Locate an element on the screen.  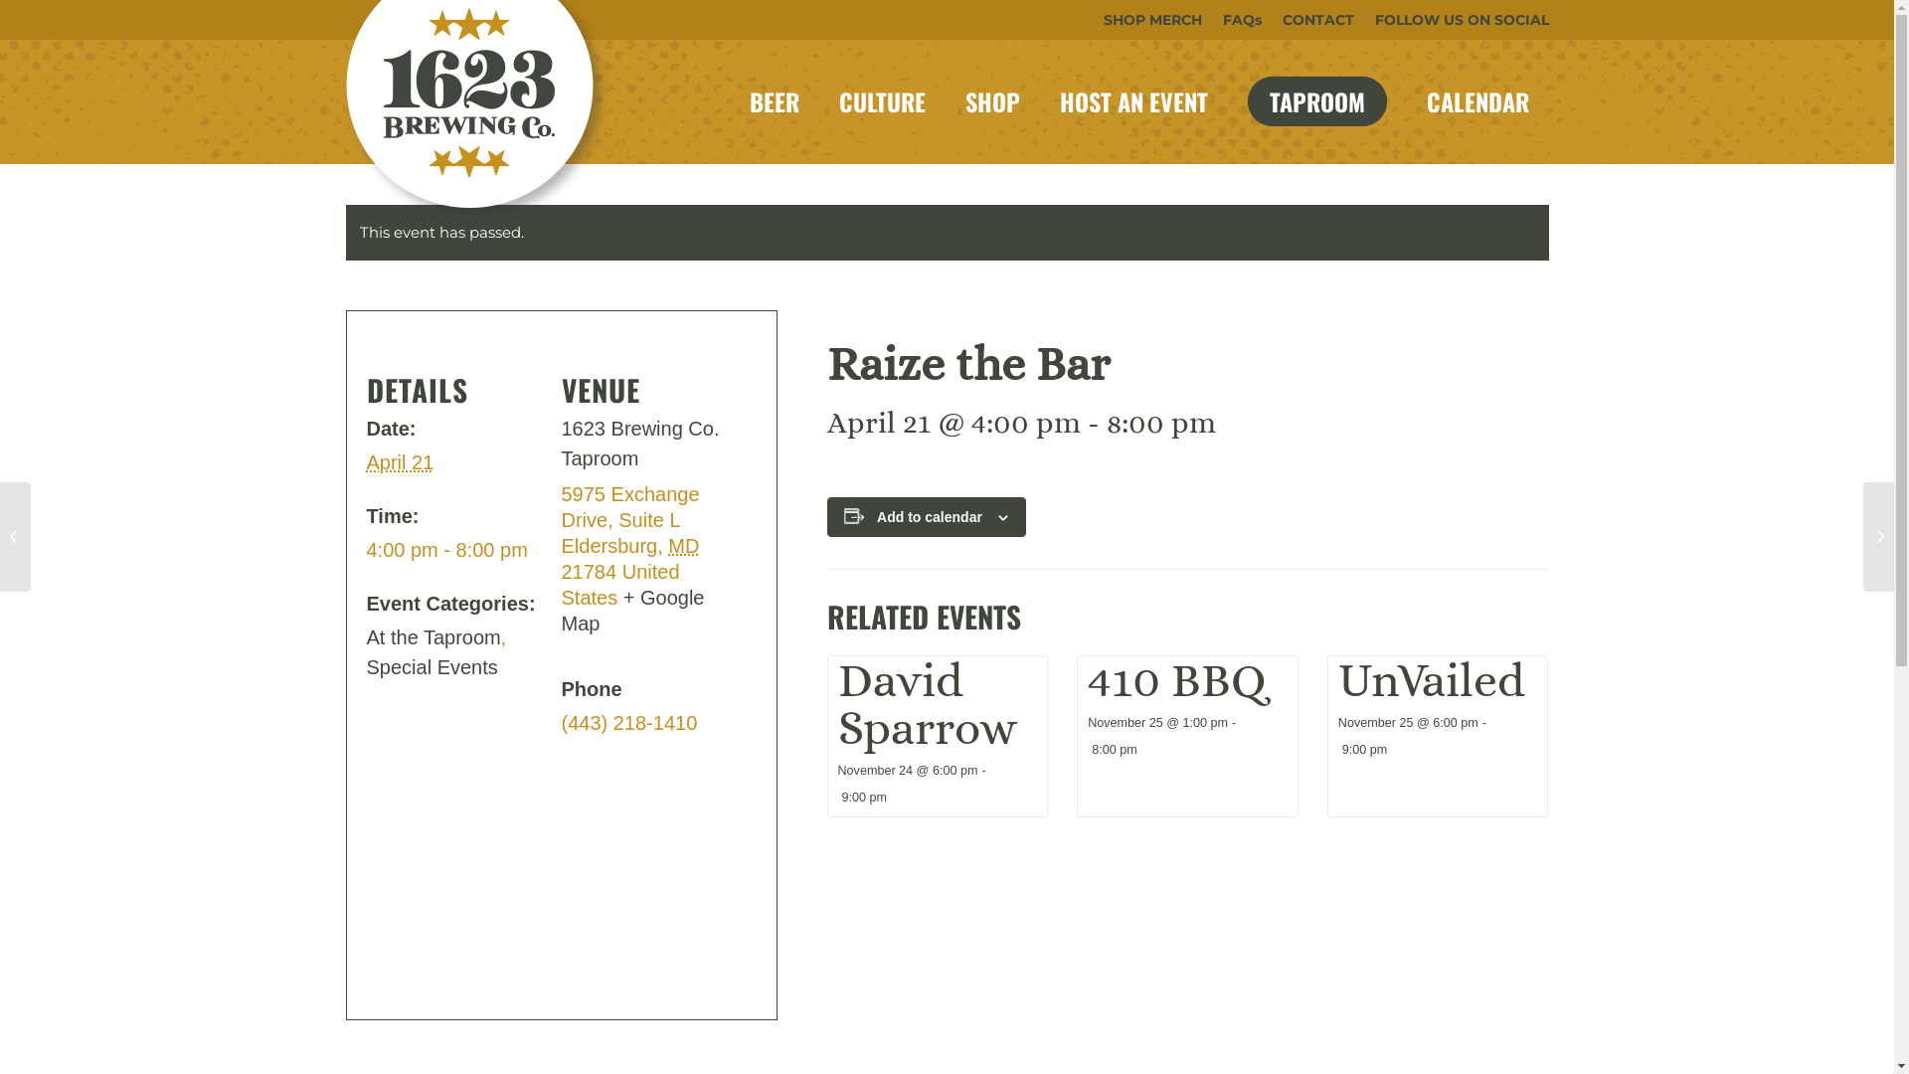
CALENDAR is located at coordinates (1477, 101).